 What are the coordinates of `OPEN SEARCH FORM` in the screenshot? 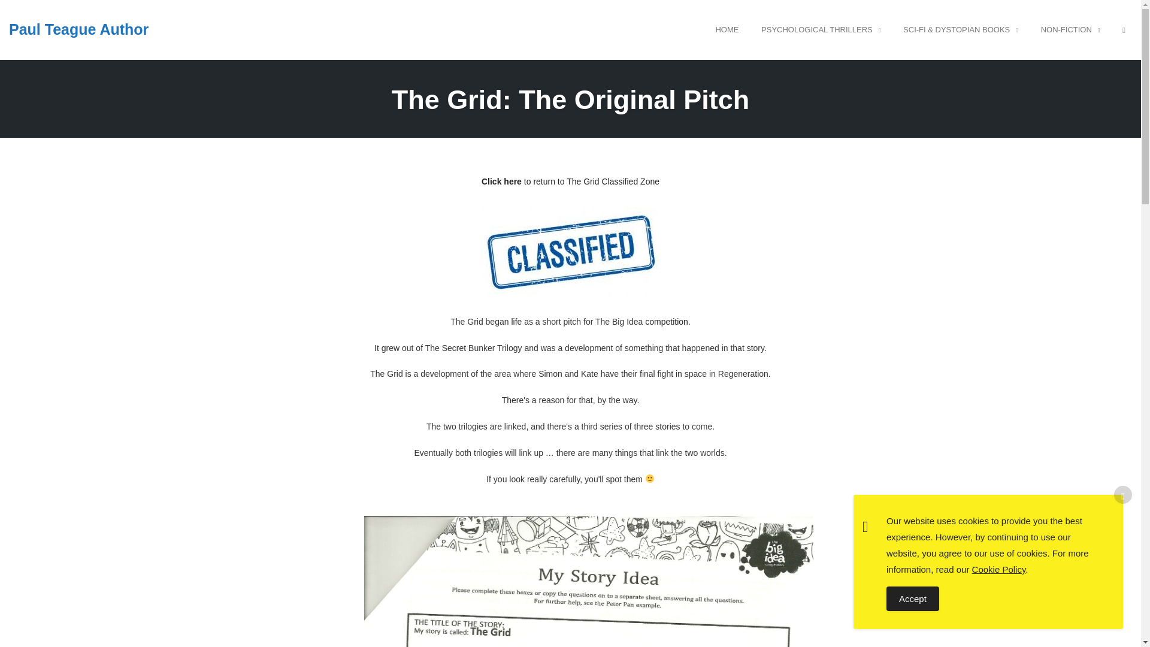 It's located at (1124, 29).